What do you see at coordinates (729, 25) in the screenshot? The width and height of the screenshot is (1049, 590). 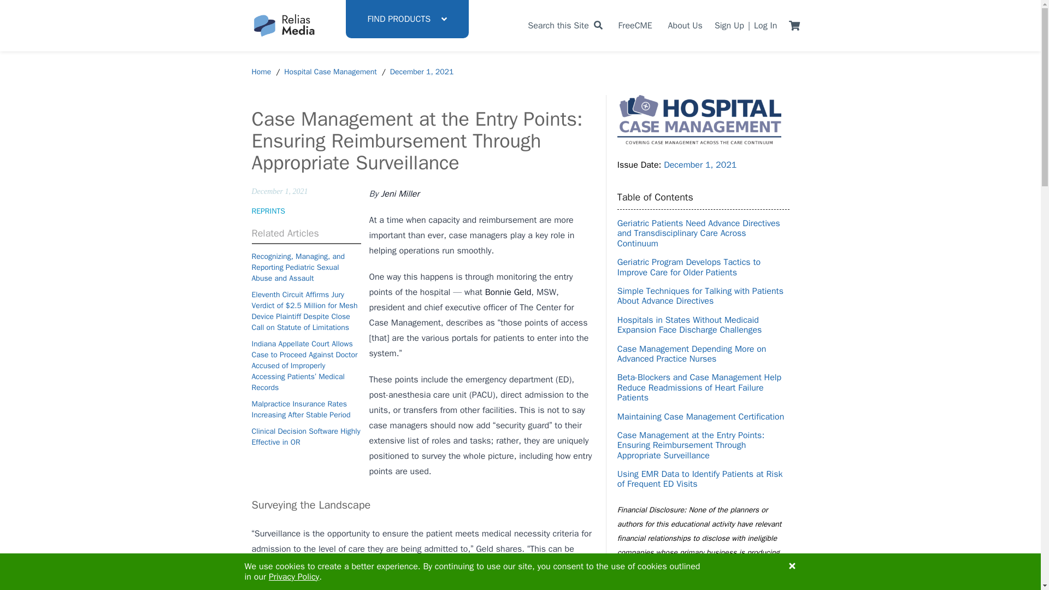 I see `Sign Up` at bounding box center [729, 25].